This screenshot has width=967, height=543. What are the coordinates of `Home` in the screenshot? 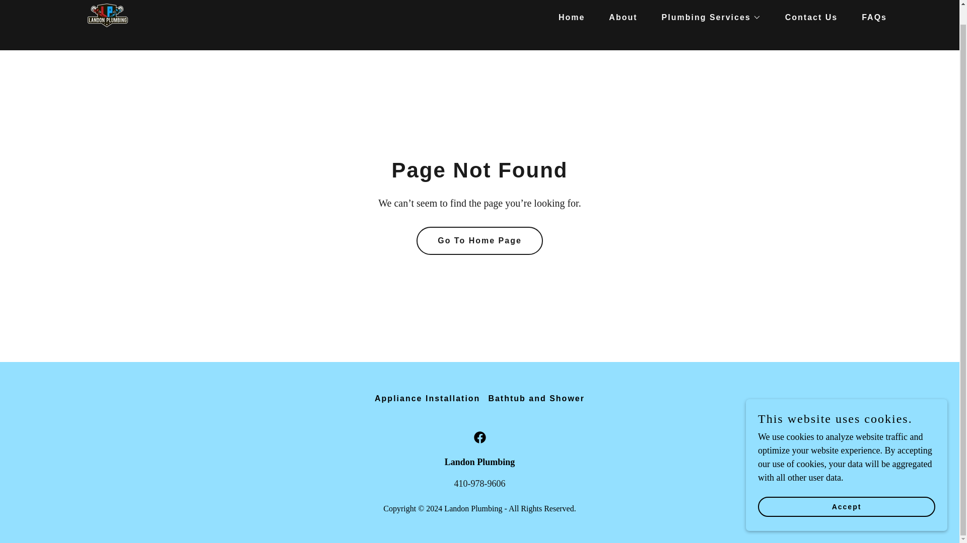 It's located at (567, 17).